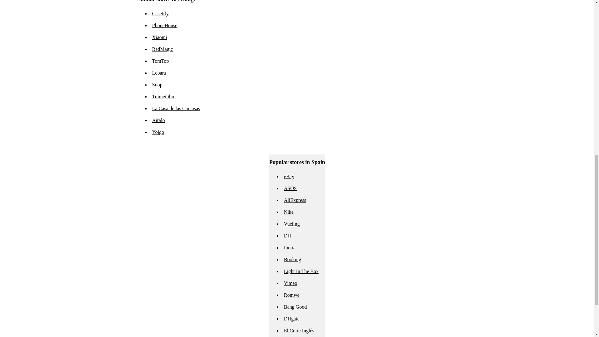 This screenshot has height=337, width=599. Describe the element at coordinates (159, 72) in the screenshot. I see `Lebara` at that location.